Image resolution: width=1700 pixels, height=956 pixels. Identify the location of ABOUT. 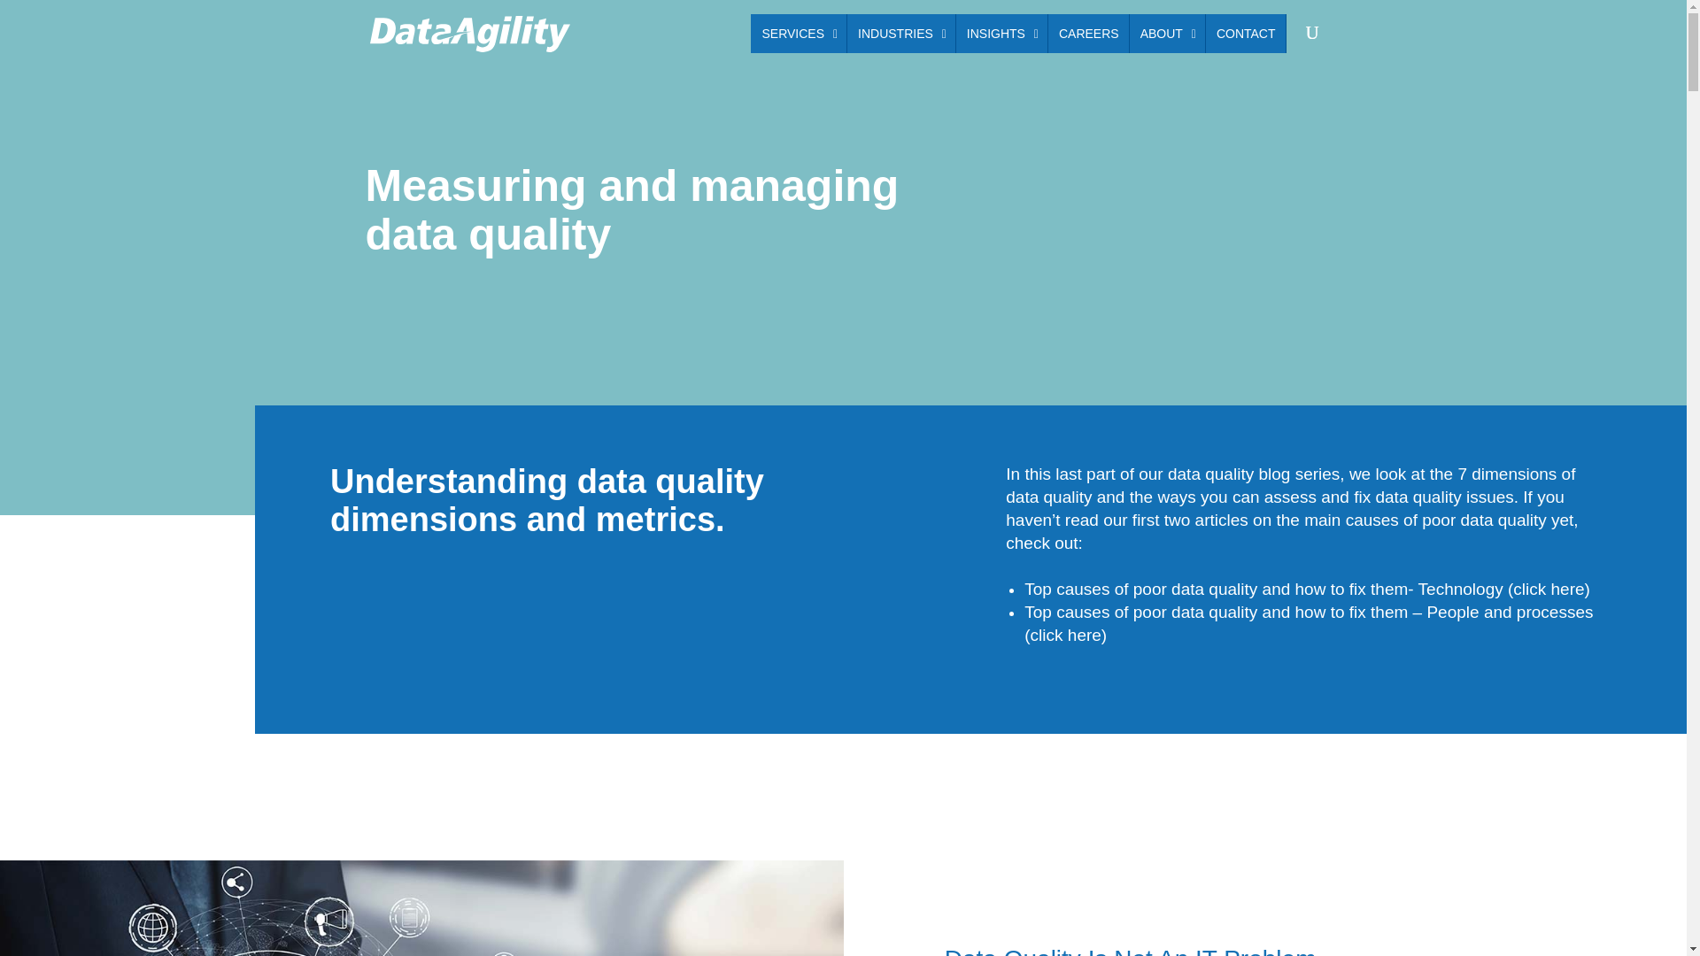
(1167, 34).